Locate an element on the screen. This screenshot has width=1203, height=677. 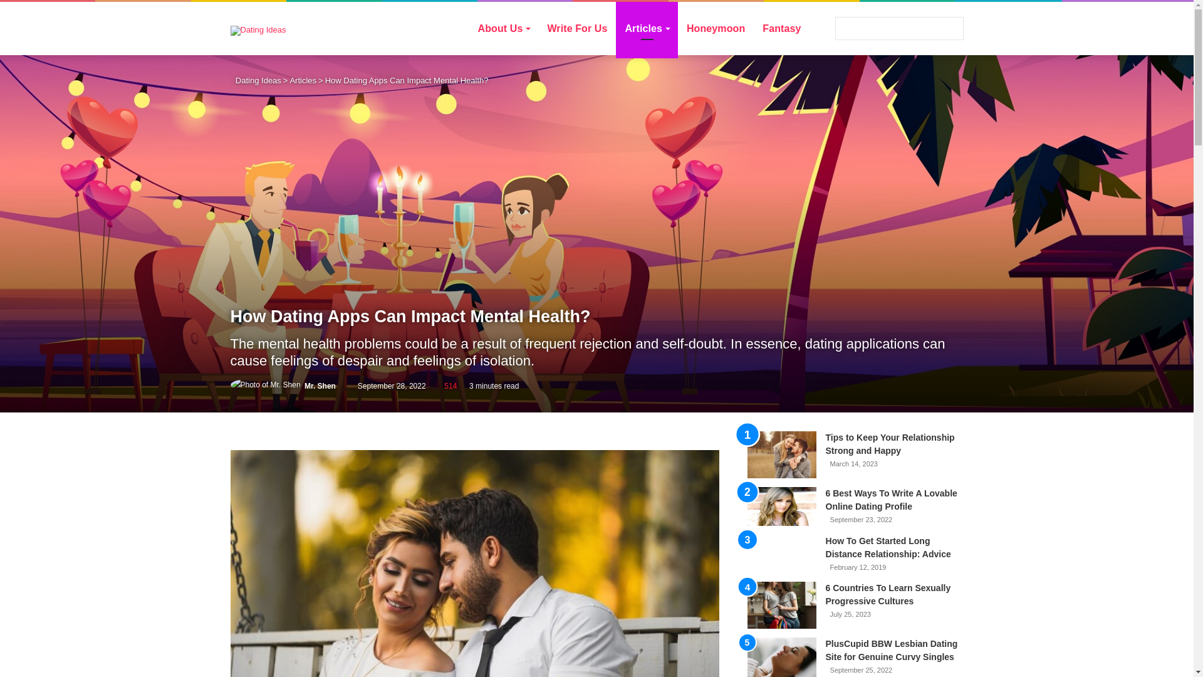
Dating Ideas is located at coordinates (898, 28).